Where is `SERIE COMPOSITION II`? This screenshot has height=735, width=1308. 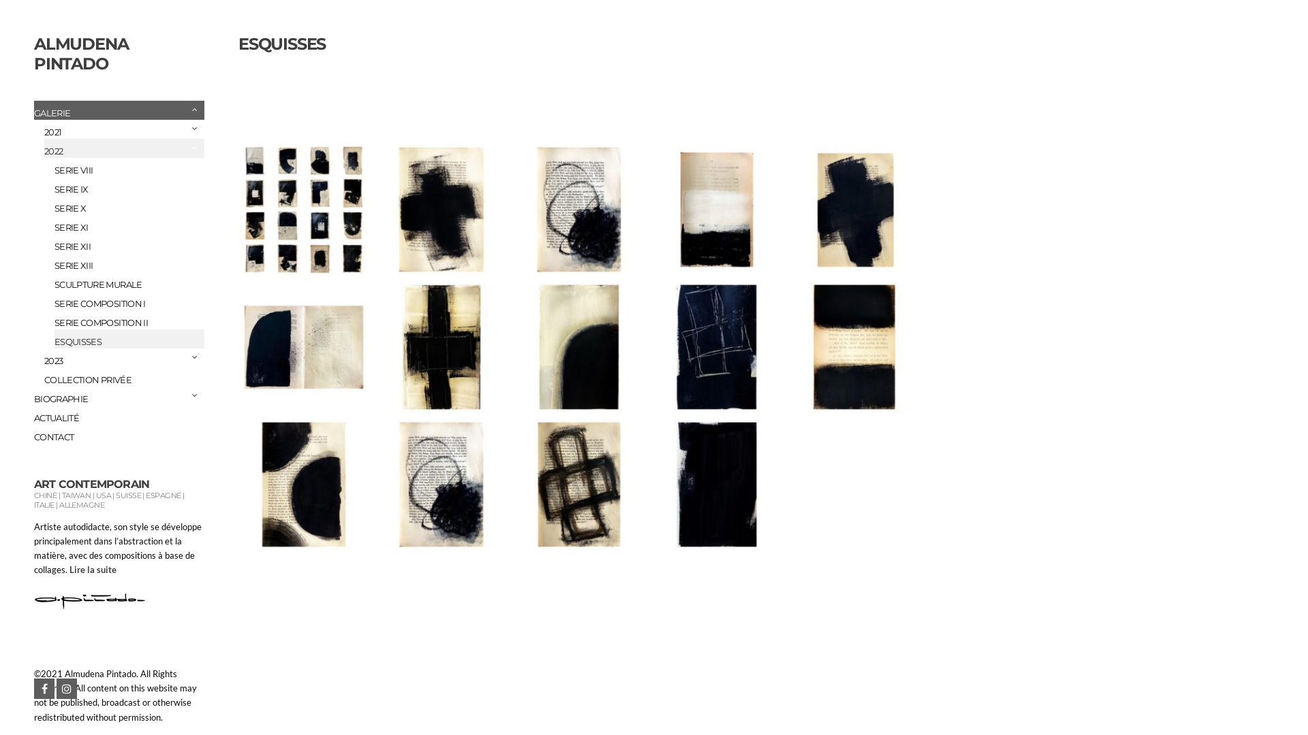 SERIE COMPOSITION II is located at coordinates (129, 320).